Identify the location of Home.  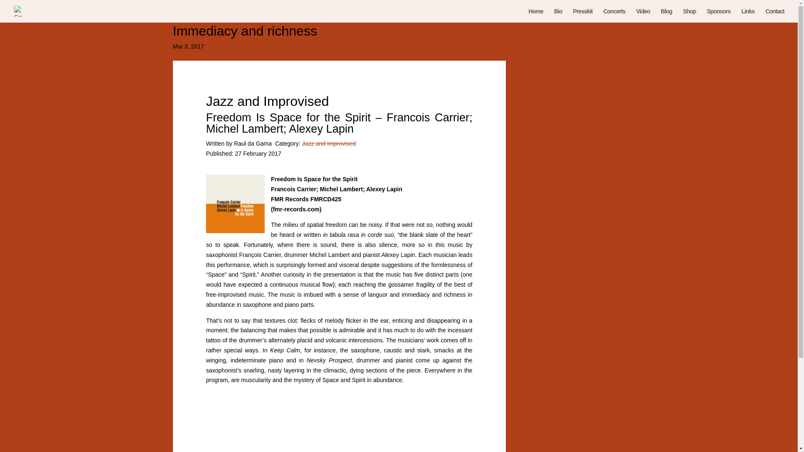
(536, 15).